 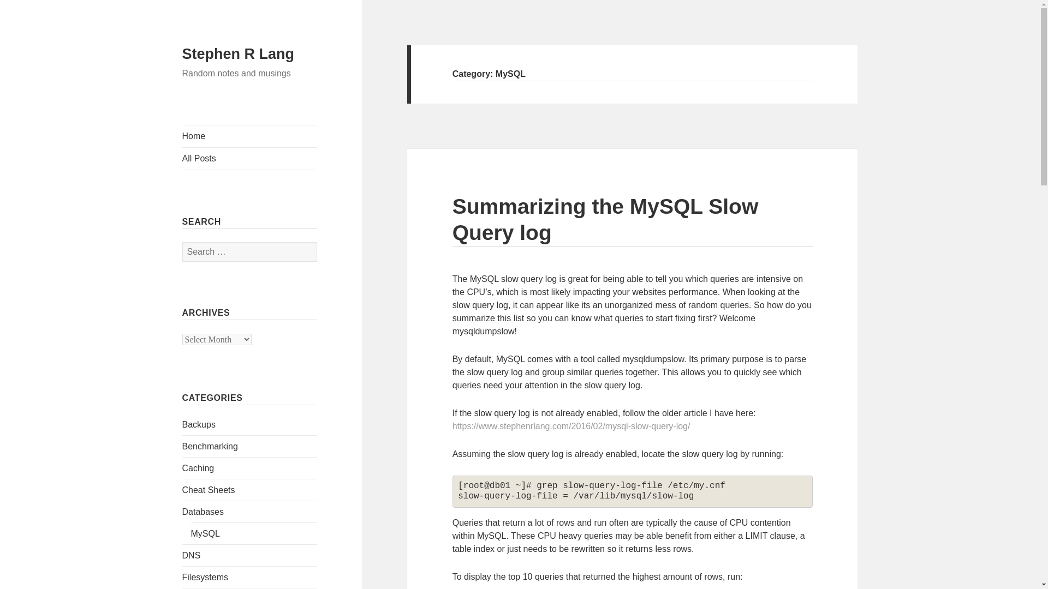 What do you see at coordinates (205, 577) in the screenshot?
I see `Filesystems` at bounding box center [205, 577].